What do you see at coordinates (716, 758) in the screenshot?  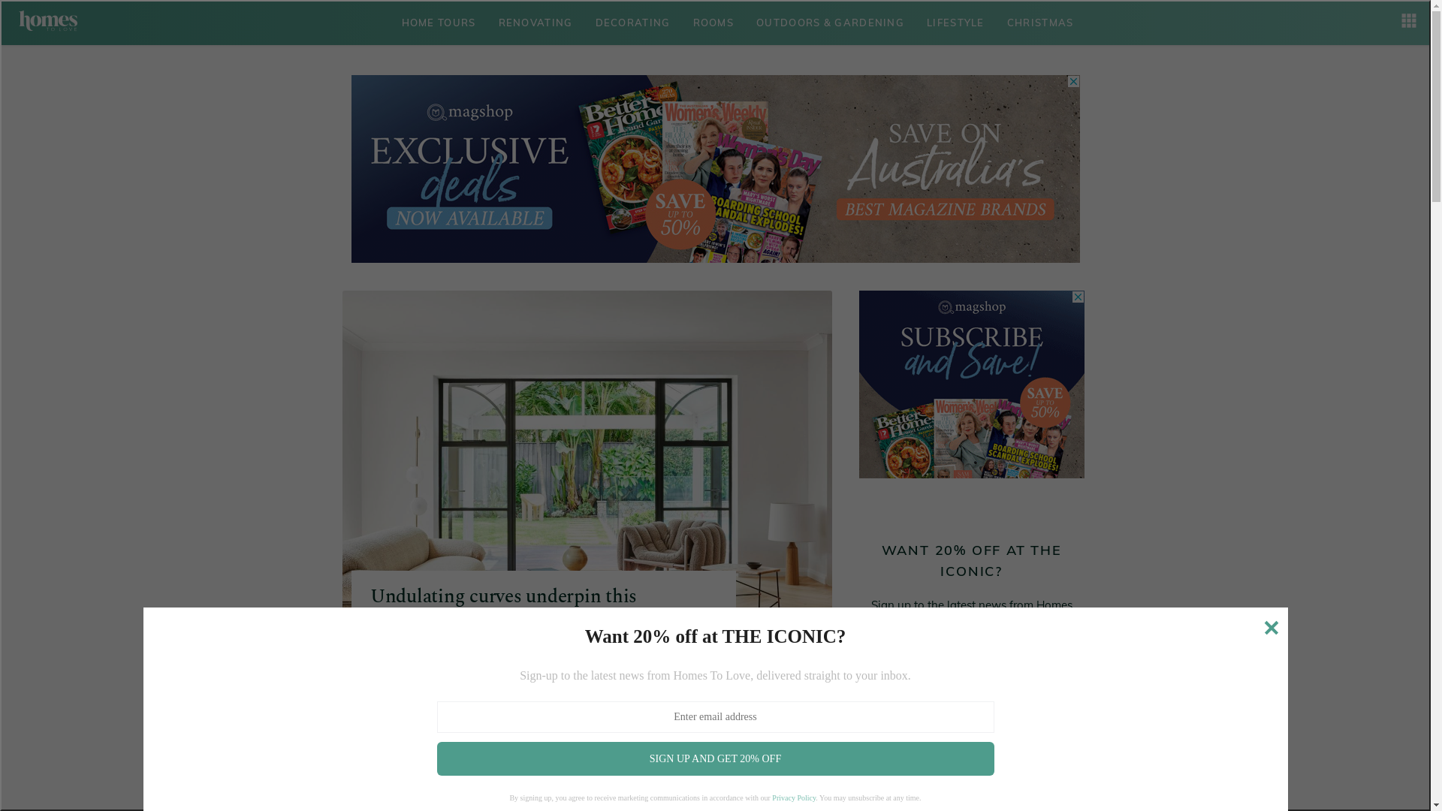 I see `SIGN UP AND GET 20% OFF` at bounding box center [716, 758].